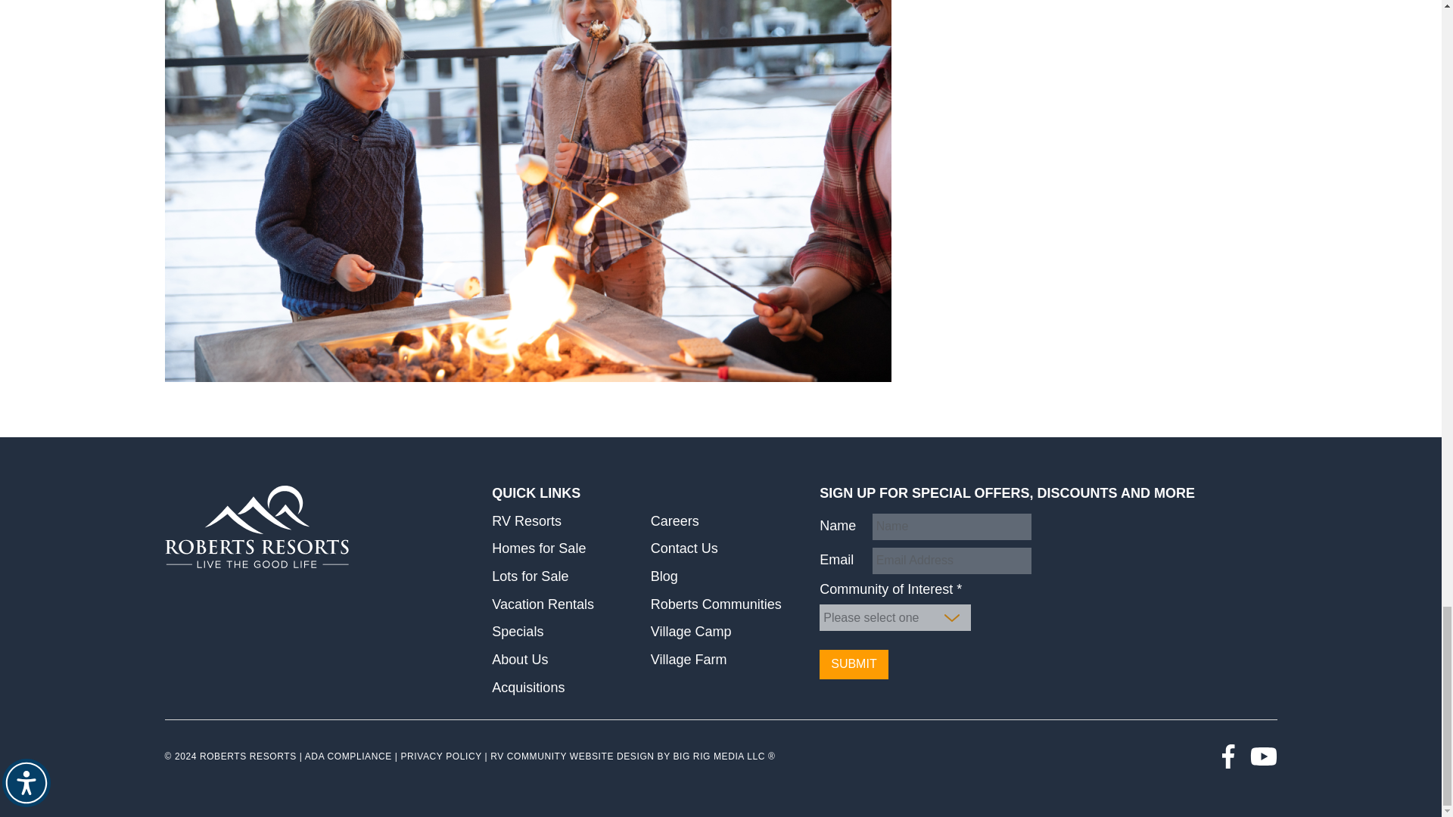  What do you see at coordinates (530, 576) in the screenshot?
I see `Lots for Sale` at bounding box center [530, 576].